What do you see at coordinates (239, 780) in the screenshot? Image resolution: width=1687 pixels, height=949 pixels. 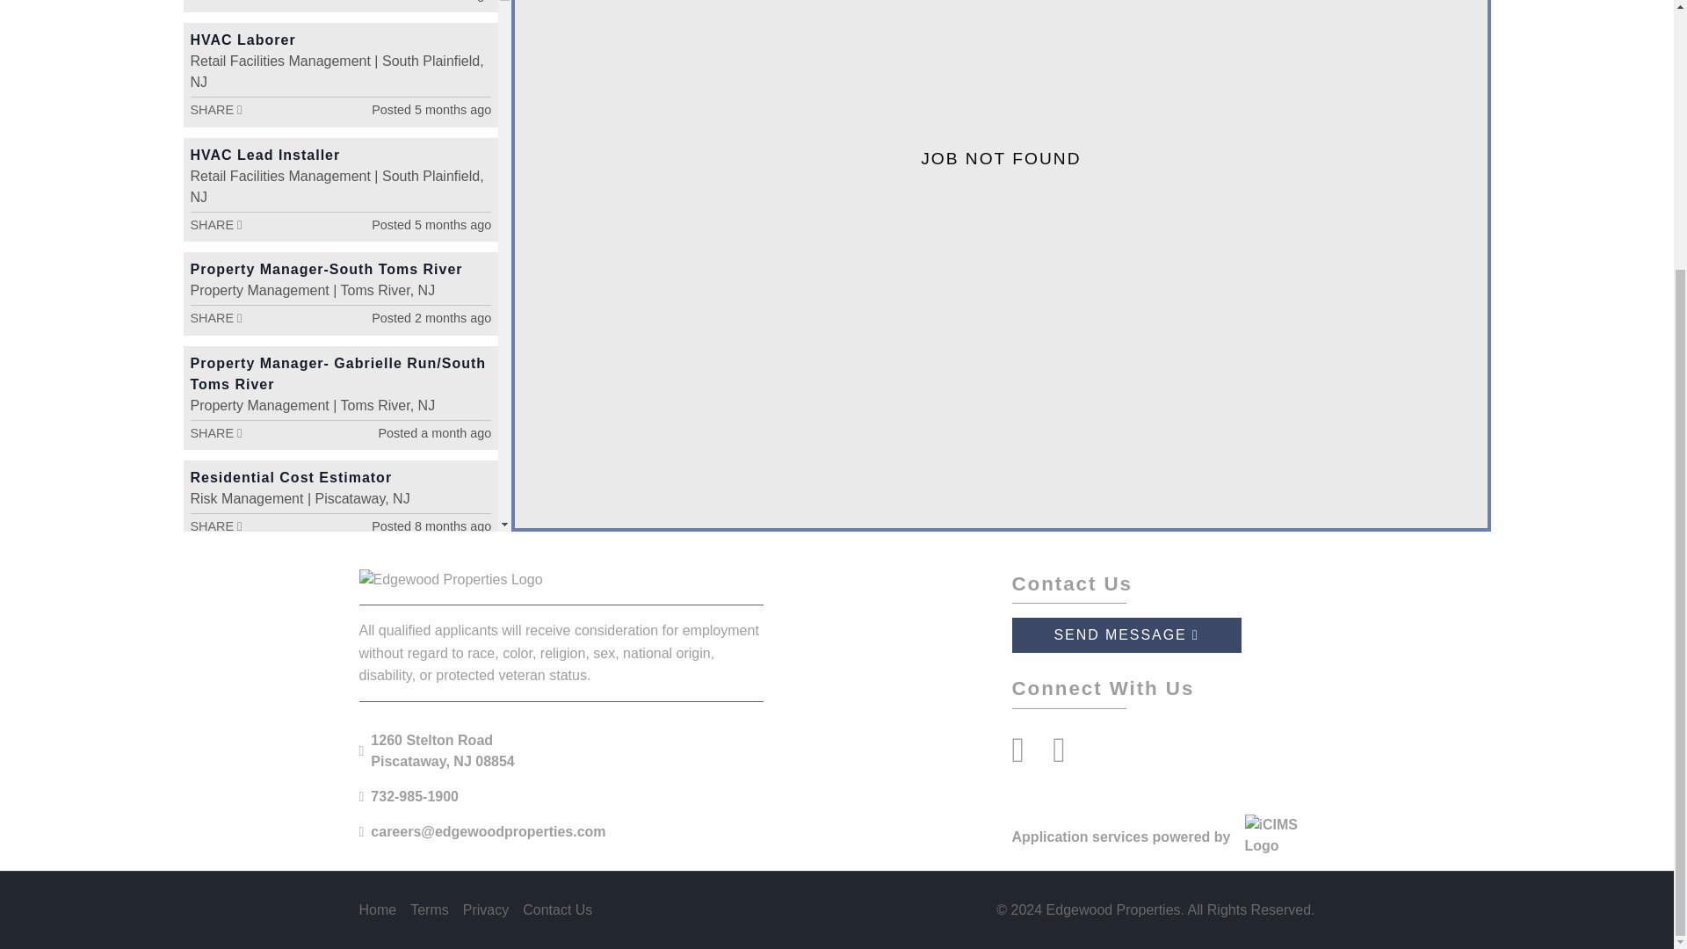 I see `Housekeeper` at bounding box center [239, 780].